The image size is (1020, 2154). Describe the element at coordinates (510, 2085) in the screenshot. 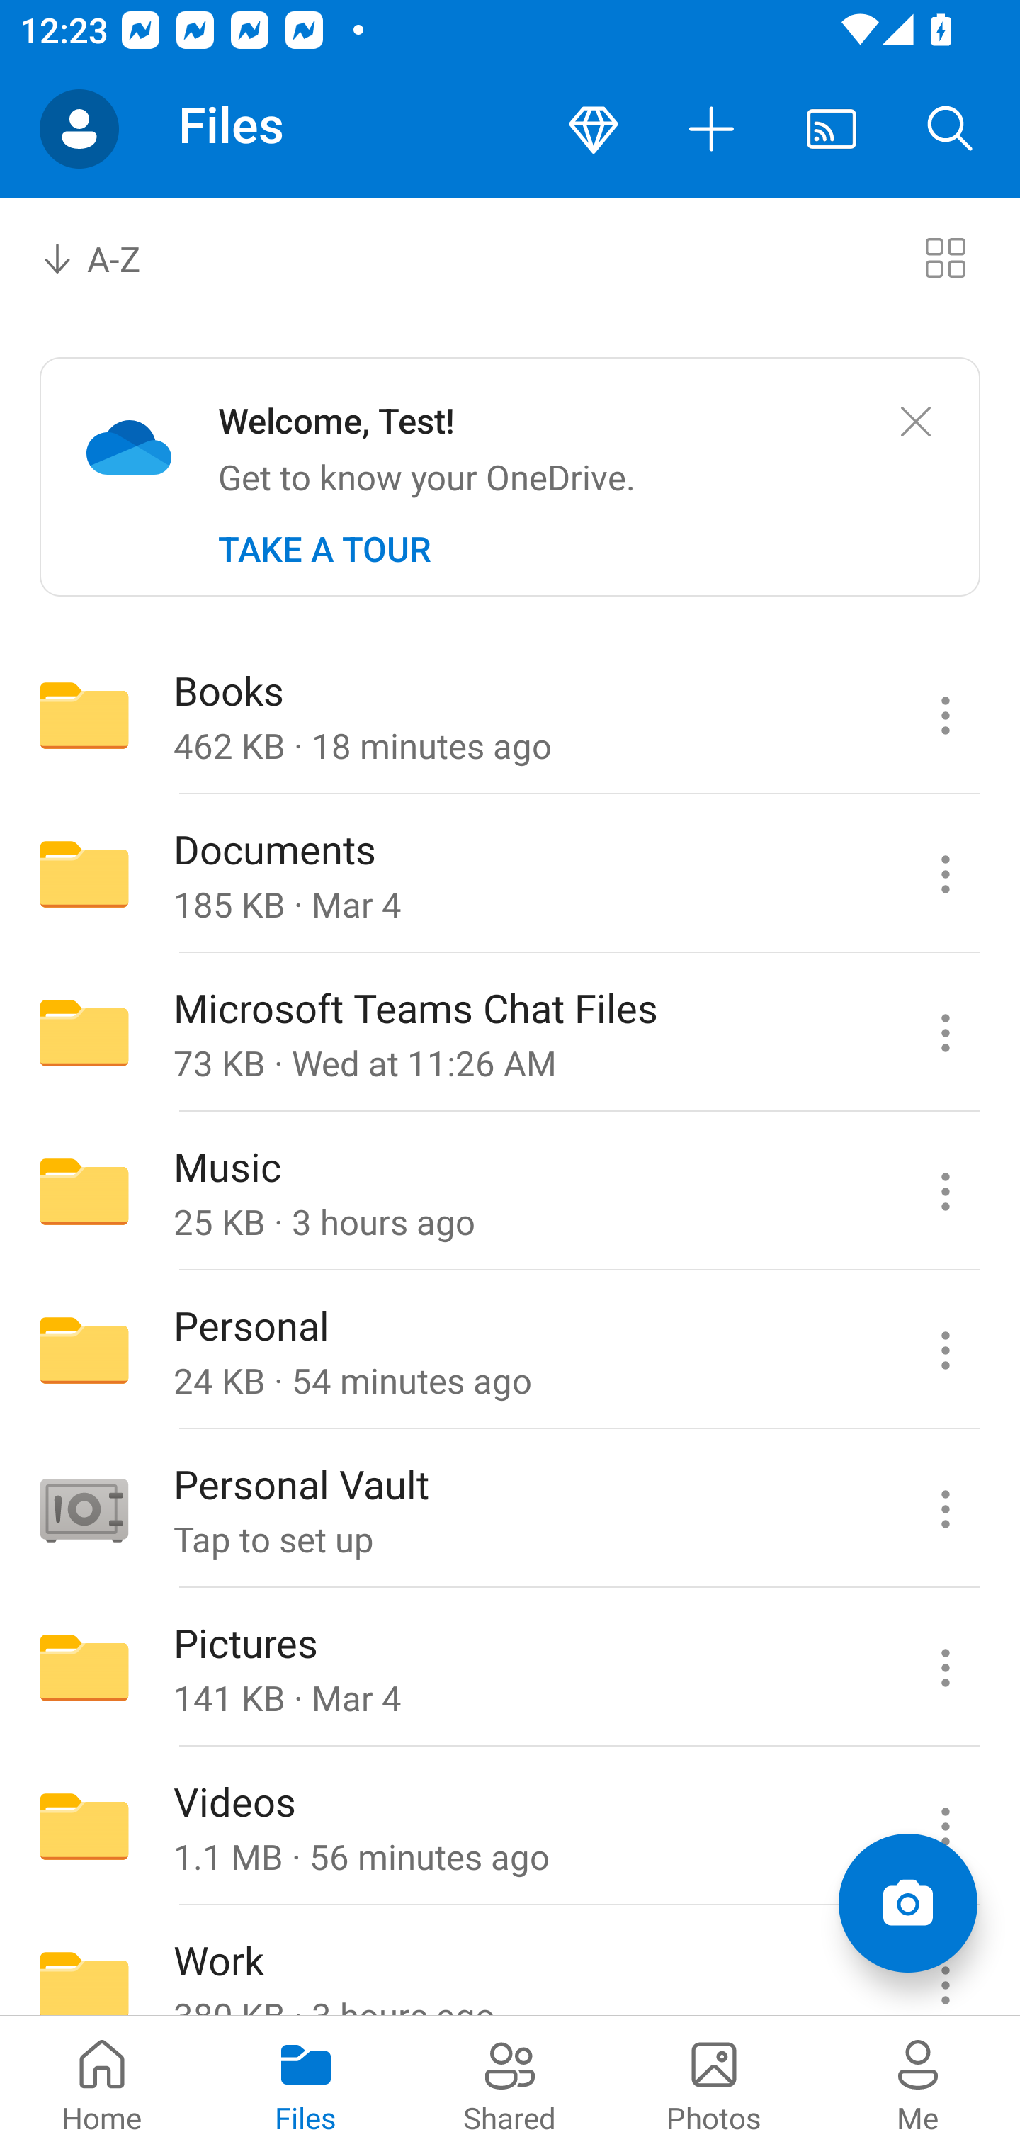

I see `Shared pivot Shared` at that location.